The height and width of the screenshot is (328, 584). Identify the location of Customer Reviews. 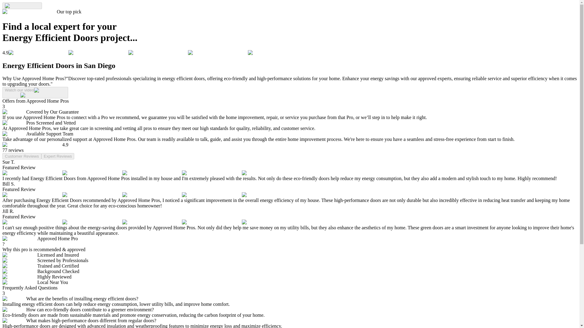
(22, 156).